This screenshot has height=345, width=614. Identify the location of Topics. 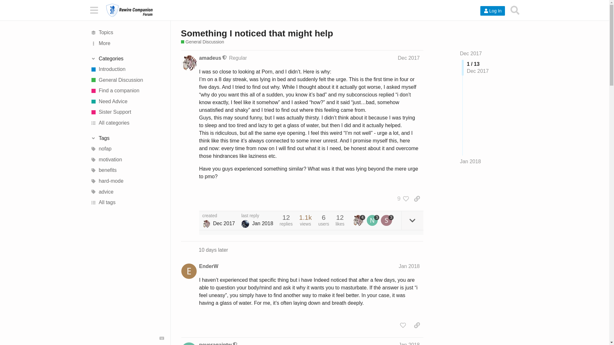
(127, 33).